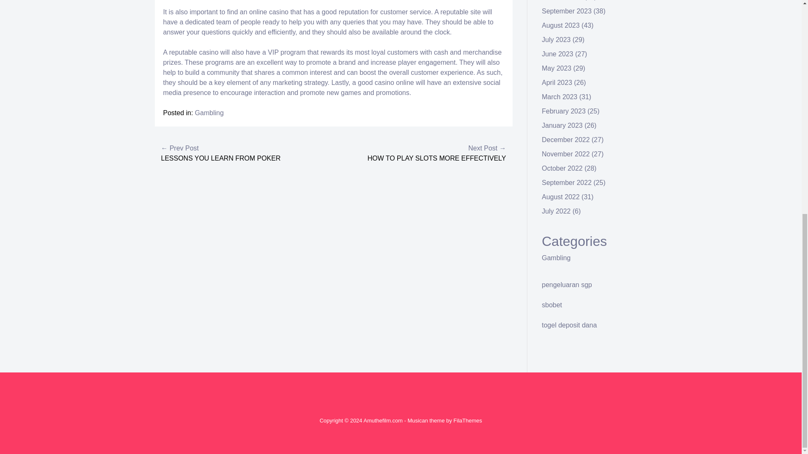  I want to click on October 2023, so click(562, 0).